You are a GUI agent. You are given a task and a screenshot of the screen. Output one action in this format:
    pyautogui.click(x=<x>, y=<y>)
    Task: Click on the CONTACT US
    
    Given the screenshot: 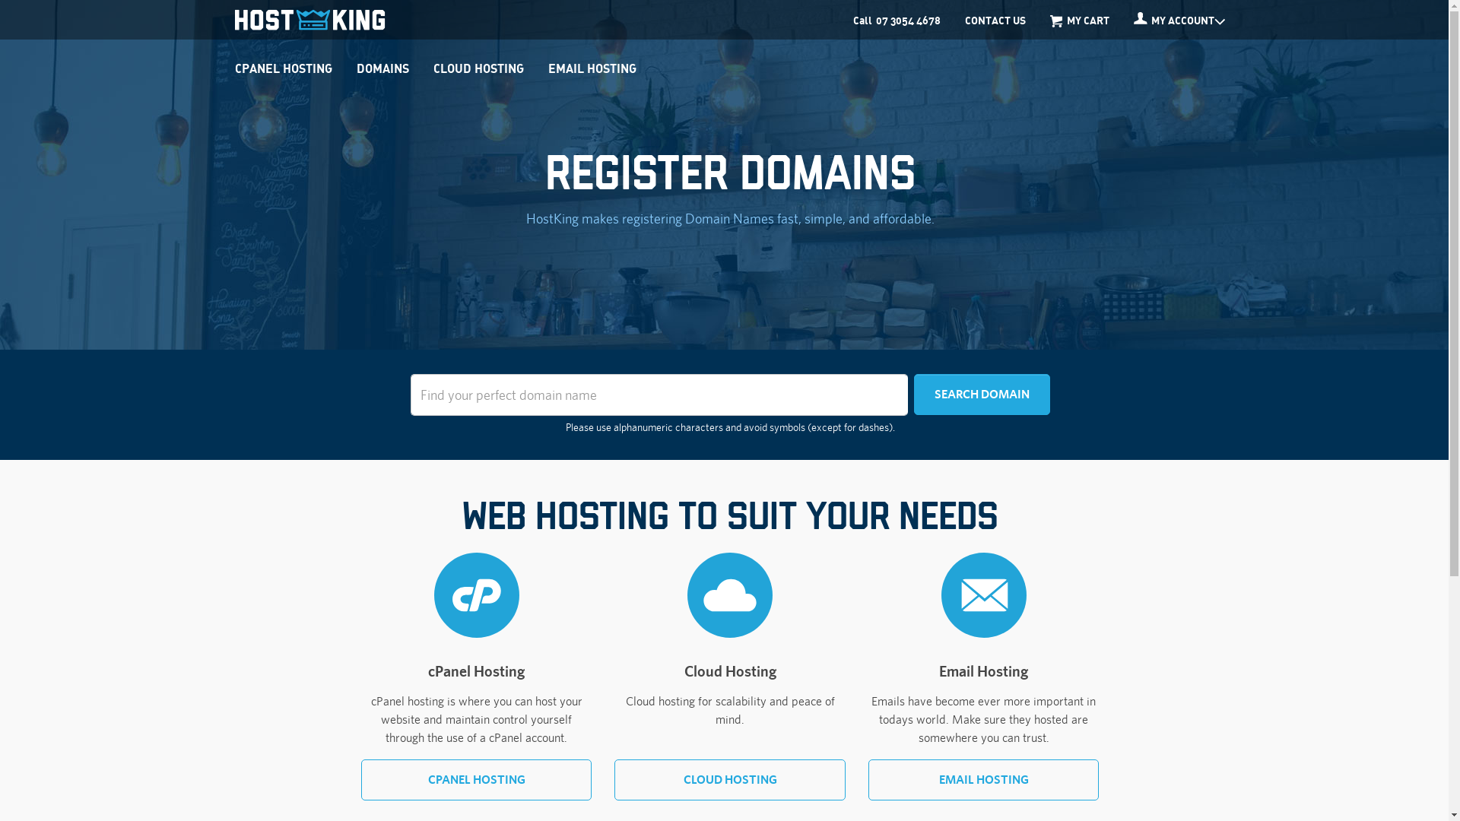 What is the action you would take?
    pyautogui.click(x=995, y=20)
    